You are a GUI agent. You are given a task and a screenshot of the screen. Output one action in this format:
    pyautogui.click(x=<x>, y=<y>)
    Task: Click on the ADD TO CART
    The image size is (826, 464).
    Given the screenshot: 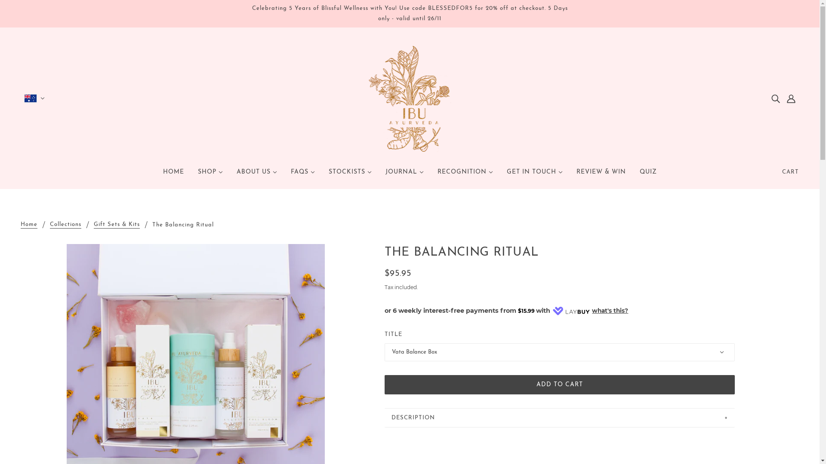 What is the action you would take?
    pyautogui.click(x=560, y=385)
    